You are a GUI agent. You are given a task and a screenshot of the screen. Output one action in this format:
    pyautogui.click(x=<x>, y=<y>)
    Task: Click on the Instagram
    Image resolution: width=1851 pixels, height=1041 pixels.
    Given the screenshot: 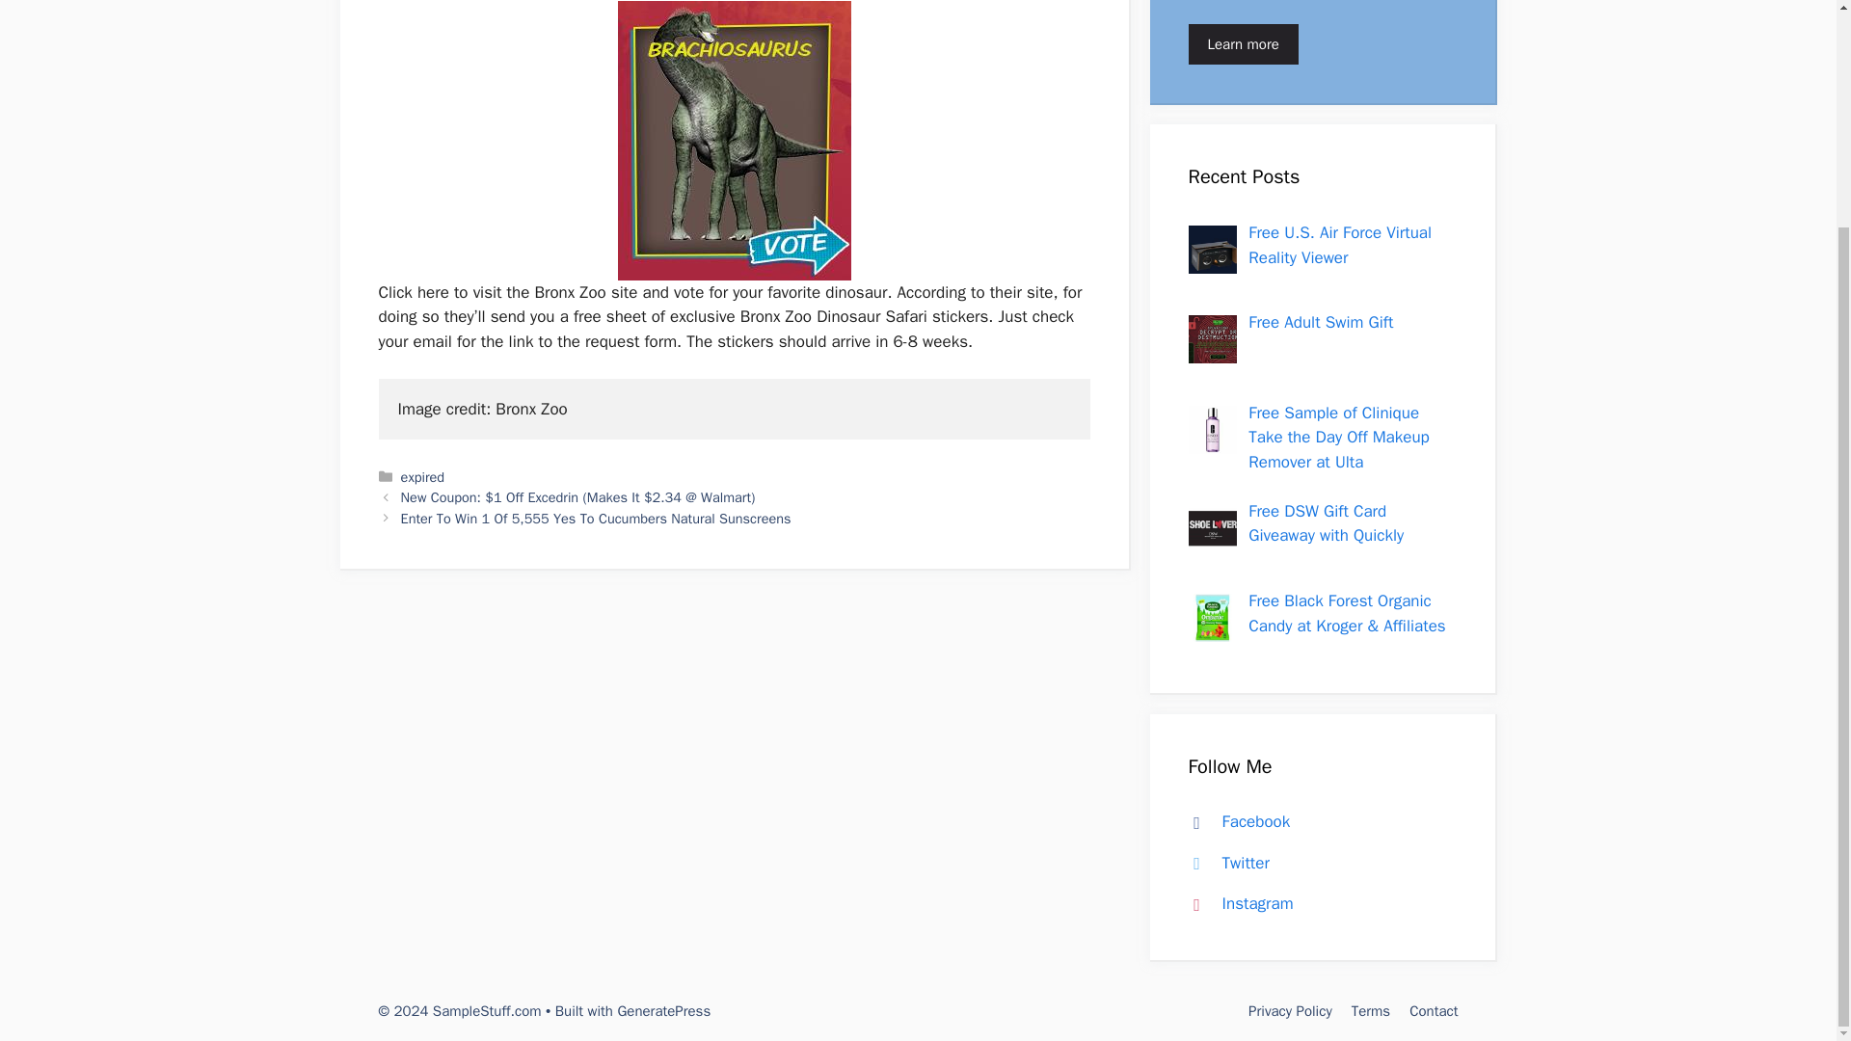 What is the action you would take?
    pyautogui.click(x=1236, y=903)
    